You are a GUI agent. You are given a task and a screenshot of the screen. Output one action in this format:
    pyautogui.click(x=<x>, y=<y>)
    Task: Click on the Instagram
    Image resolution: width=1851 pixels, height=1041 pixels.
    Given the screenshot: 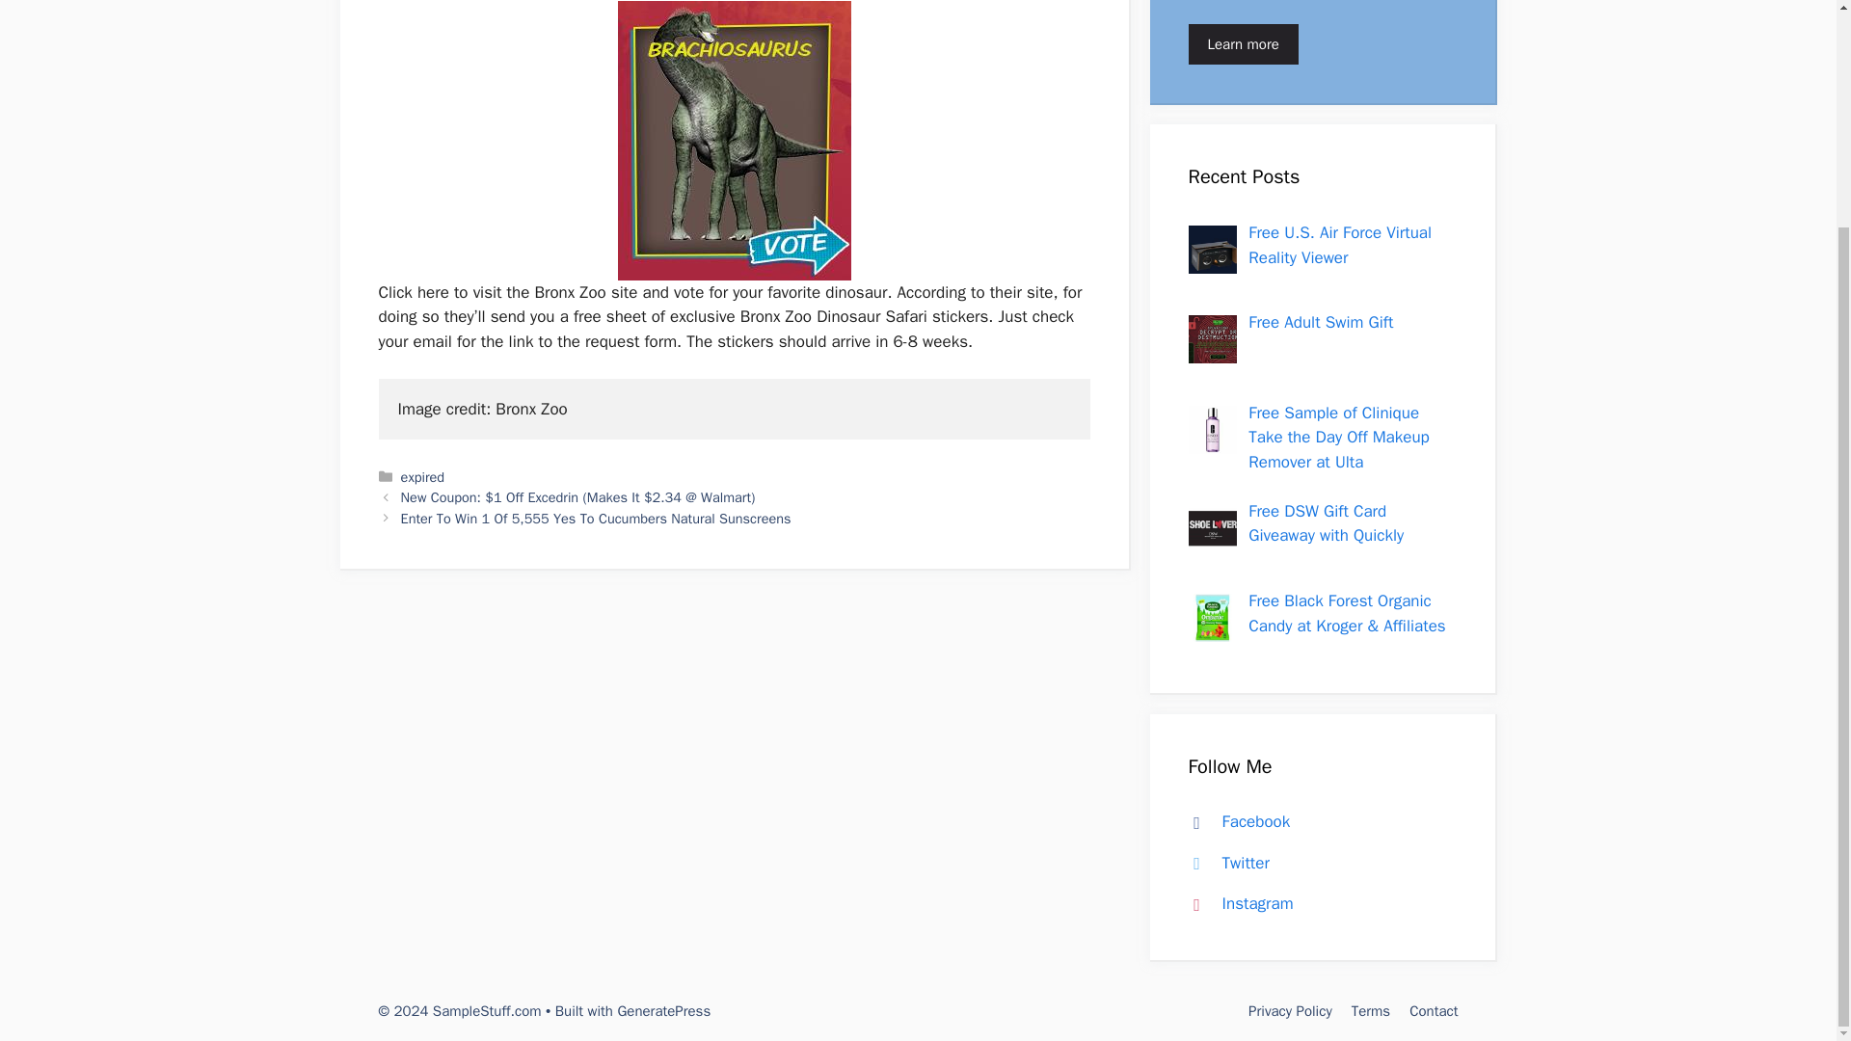 What is the action you would take?
    pyautogui.click(x=1236, y=903)
    